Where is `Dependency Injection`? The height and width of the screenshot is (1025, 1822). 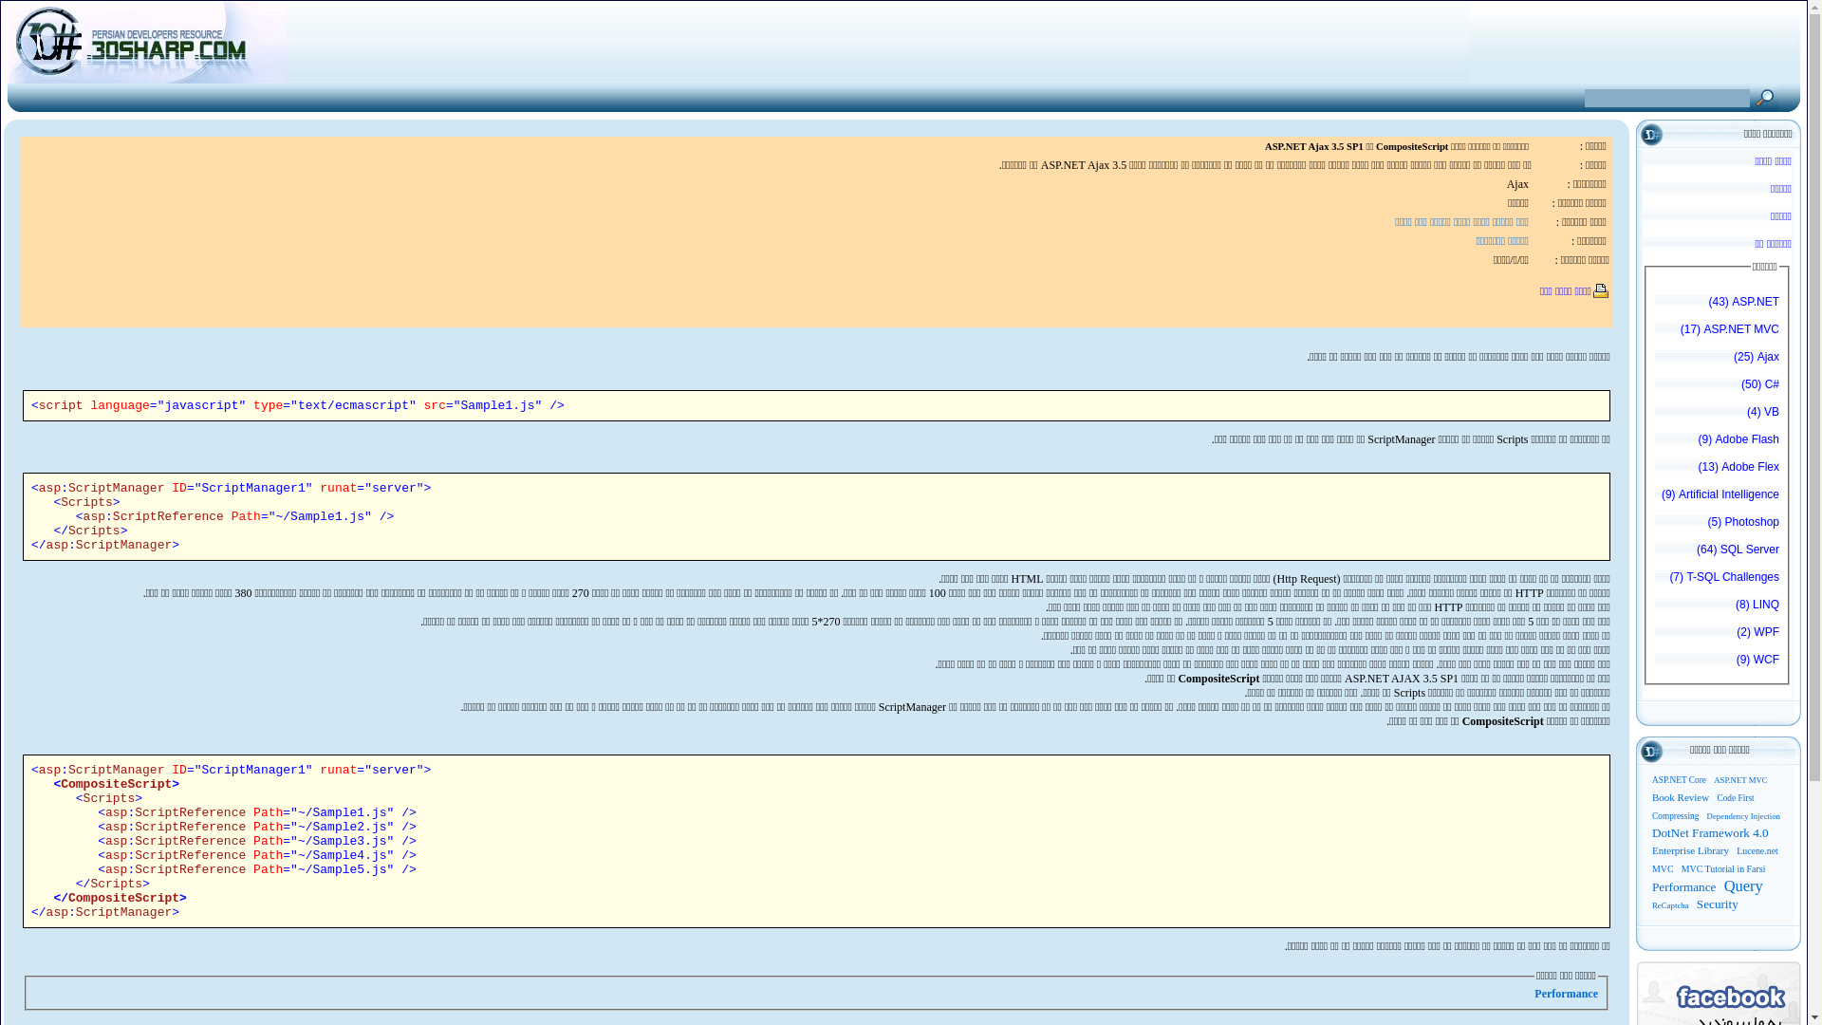
Dependency Injection is located at coordinates (1744, 816).